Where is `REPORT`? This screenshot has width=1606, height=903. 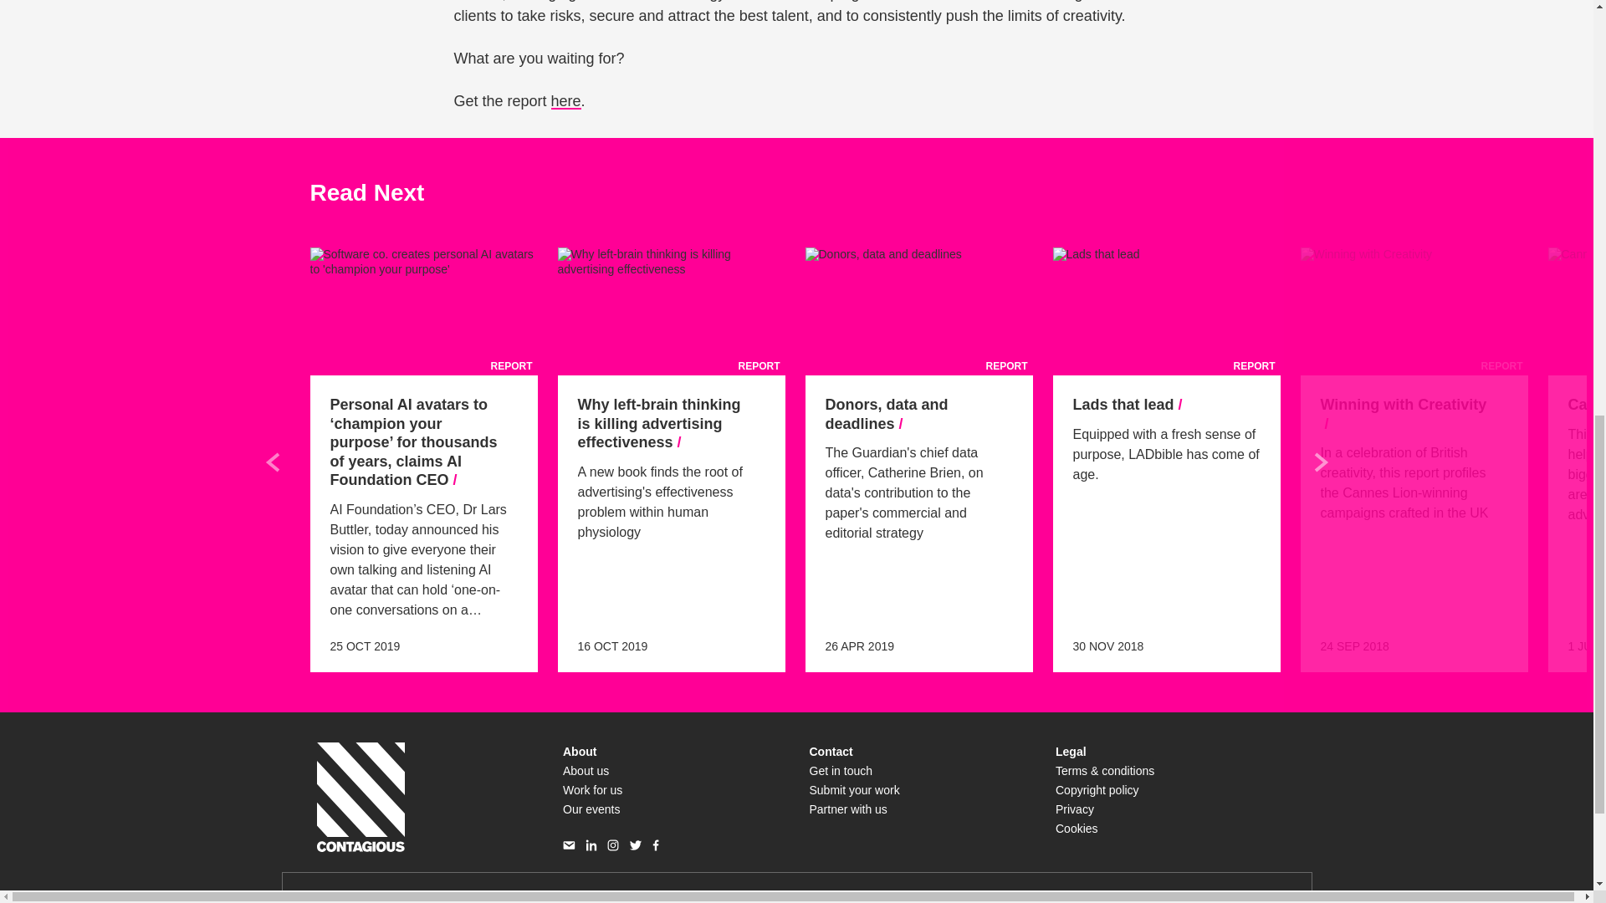 REPORT is located at coordinates (423, 311).